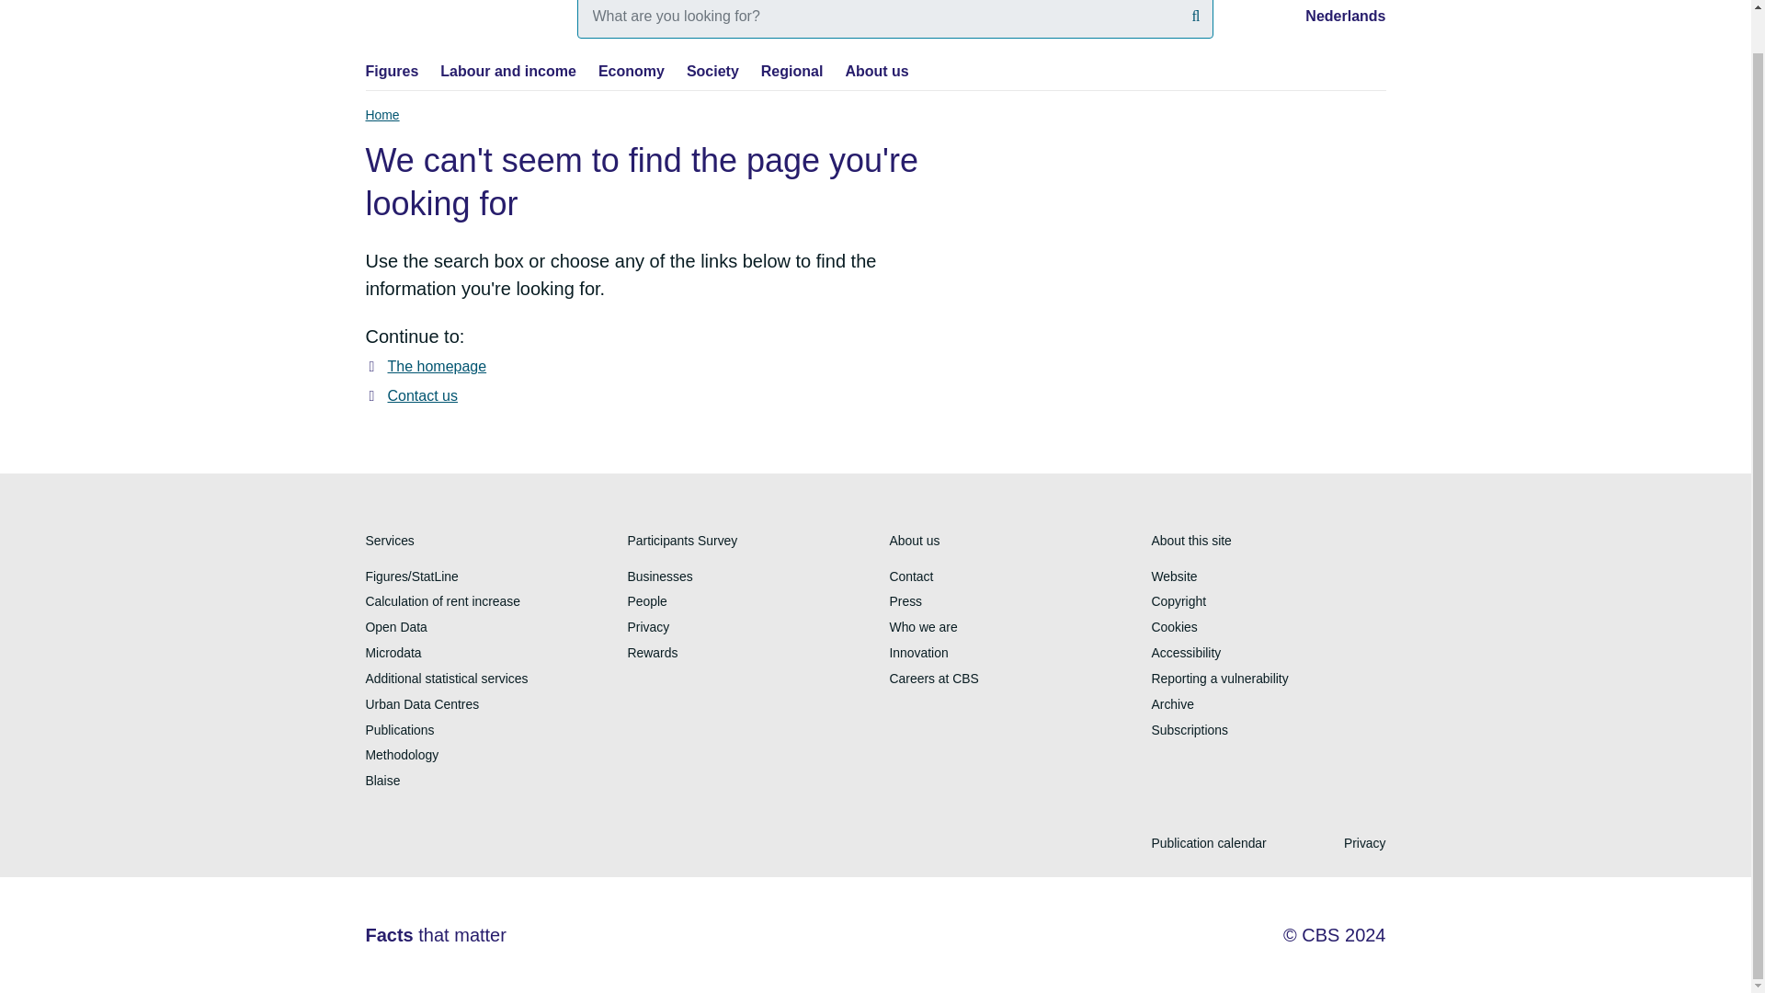 The height and width of the screenshot is (993, 1765). I want to click on CBS home, so click(452, 17).